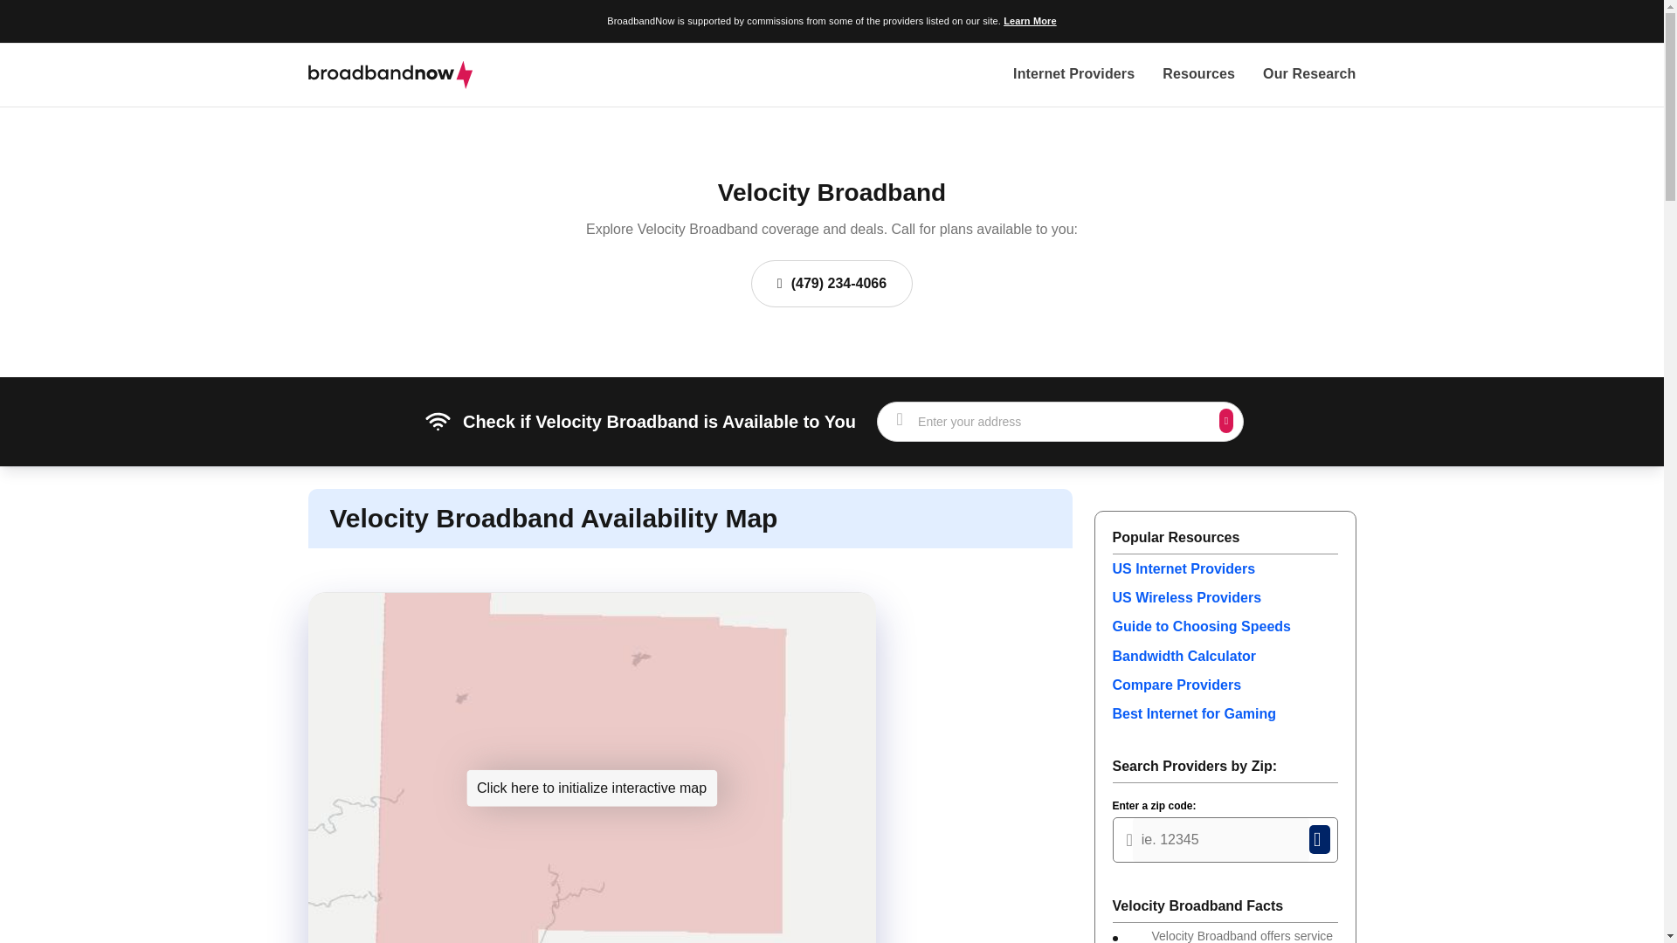  I want to click on Internet Providers, so click(1073, 75).